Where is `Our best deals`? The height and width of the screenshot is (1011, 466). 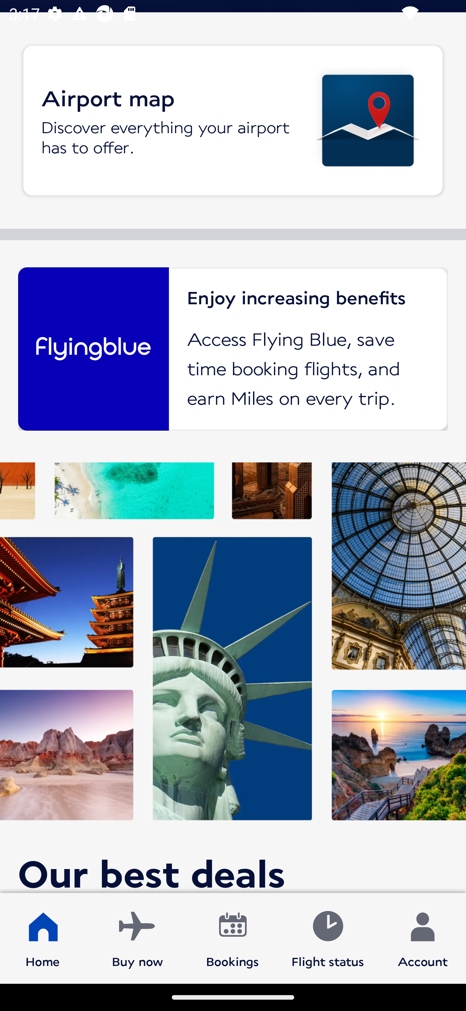
Our best deals is located at coordinates (233, 677).